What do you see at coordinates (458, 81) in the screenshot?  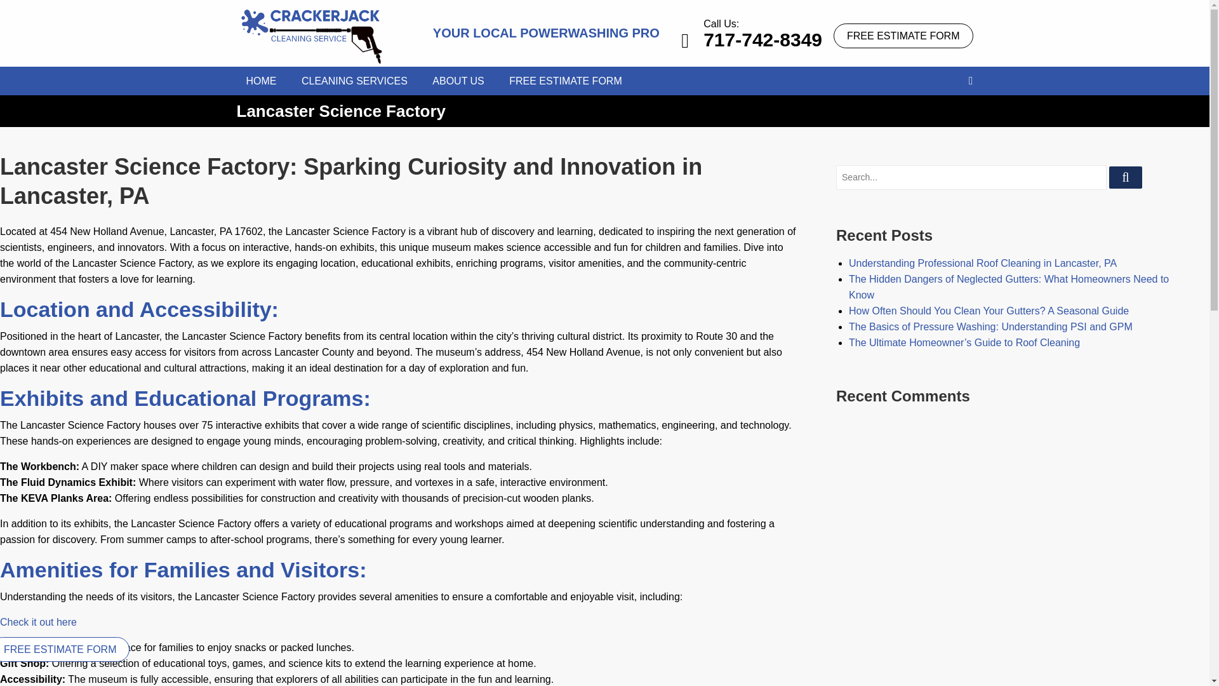 I see `ABOUT US` at bounding box center [458, 81].